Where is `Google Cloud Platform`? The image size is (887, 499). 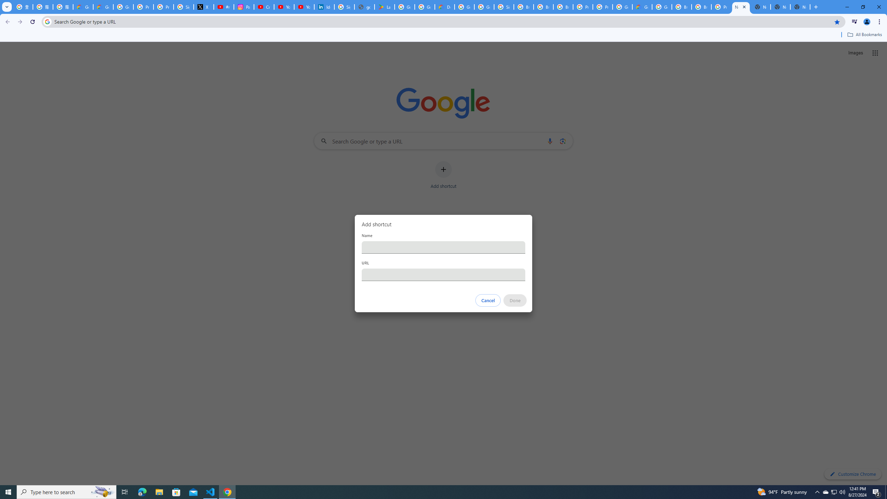
Google Cloud Platform is located at coordinates (662, 7).